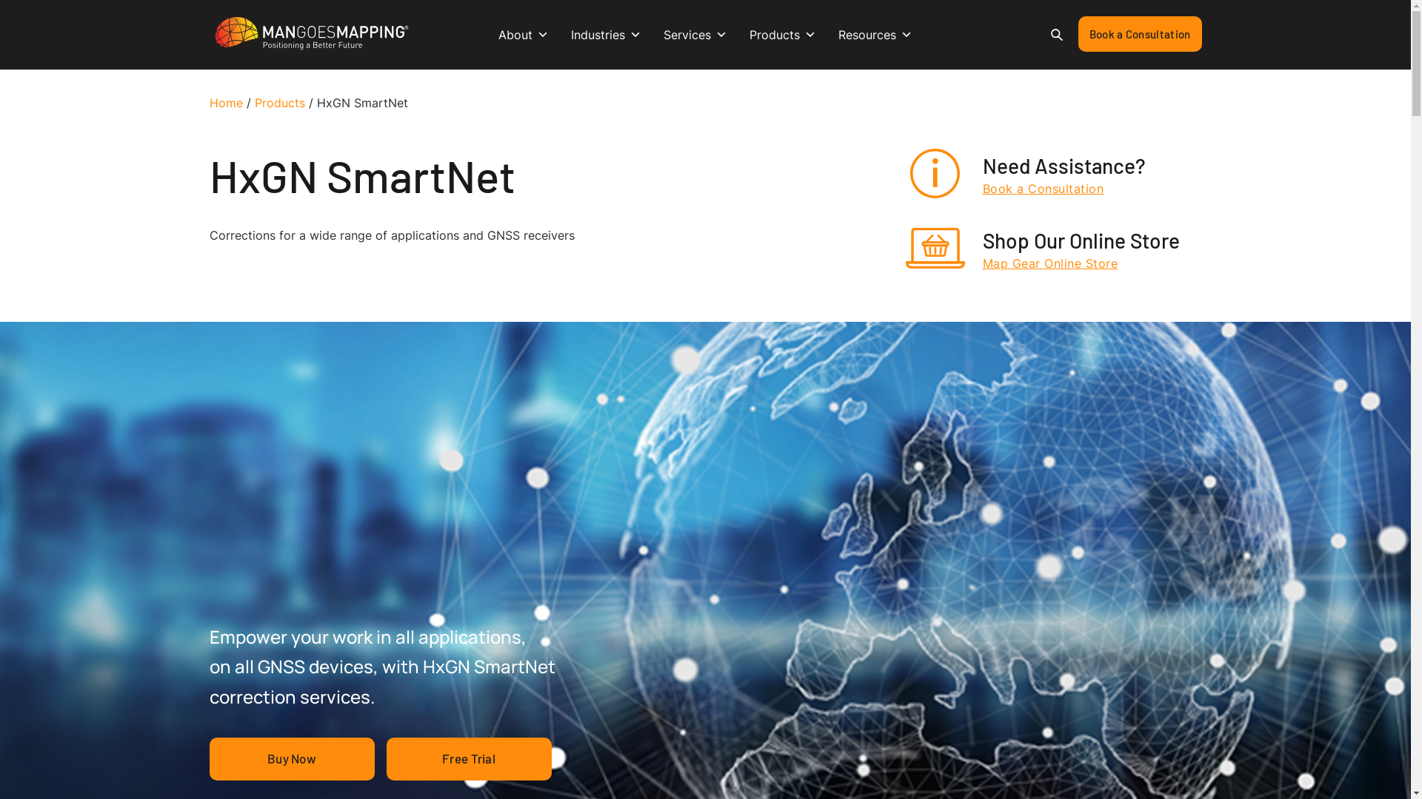  Describe the element at coordinates (470, 759) in the screenshot. I see `Free Trial` at that location.